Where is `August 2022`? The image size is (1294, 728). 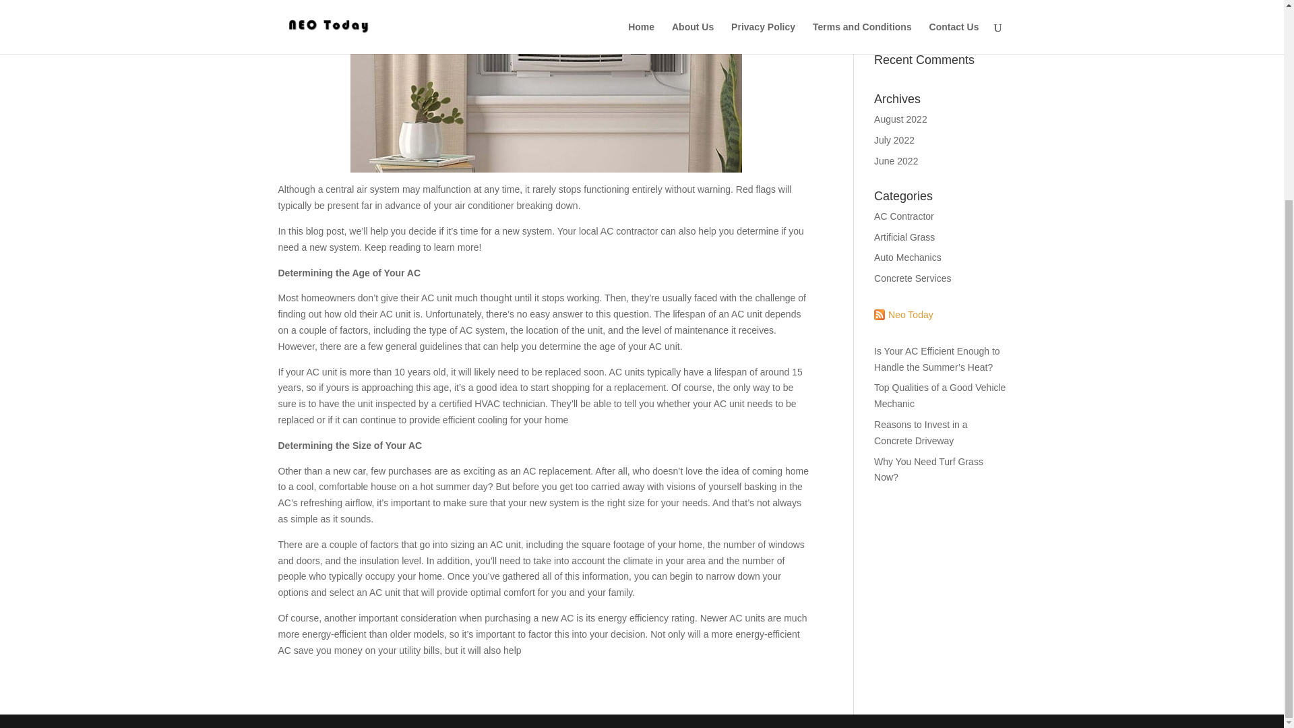
August 2022 is located at coordinates (900, 119).